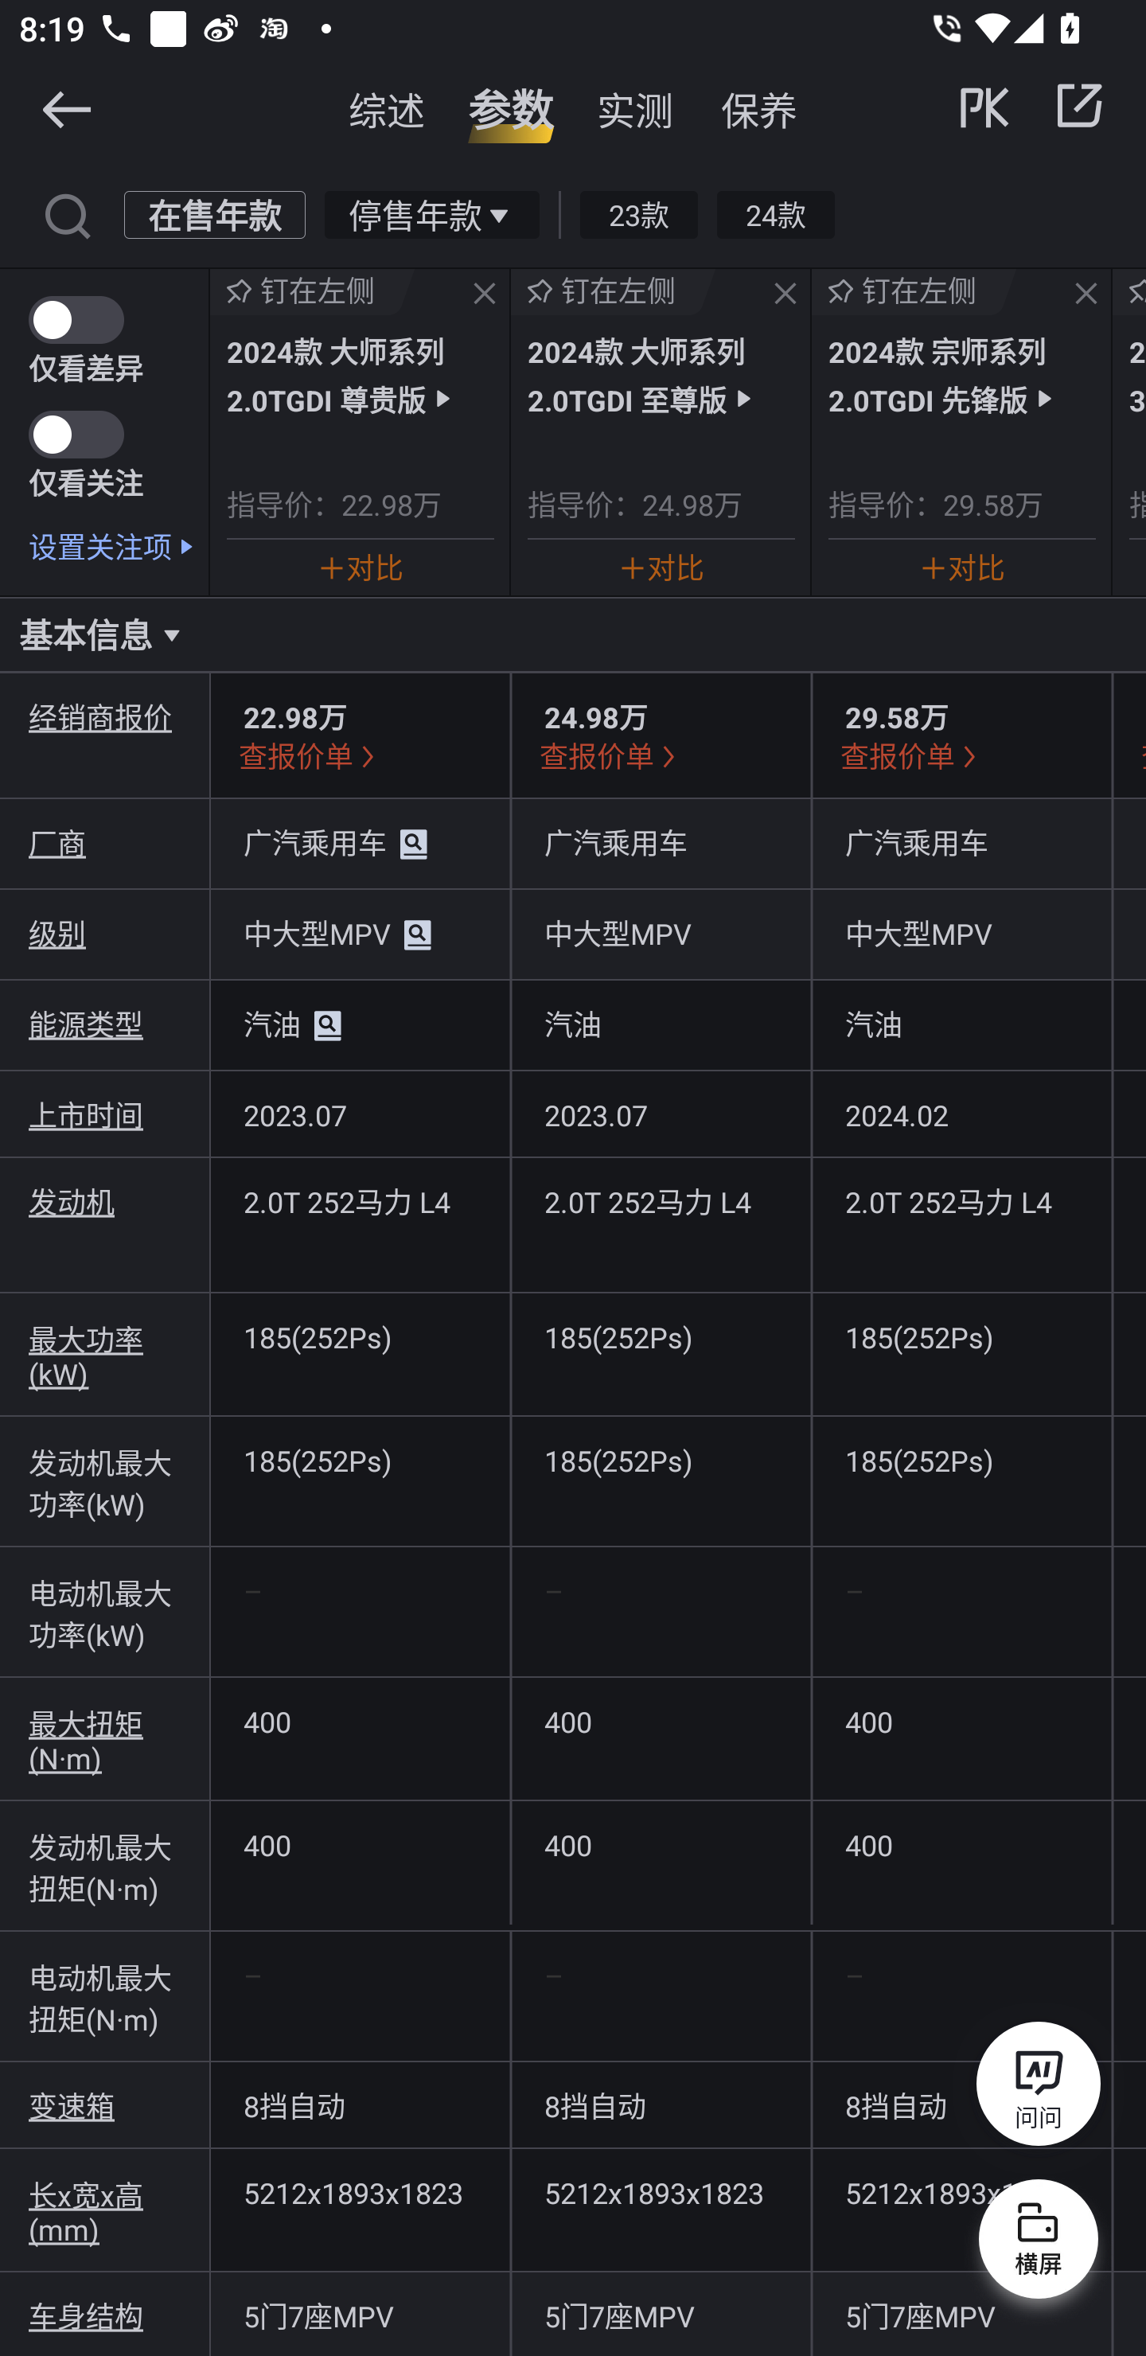 Image resolution: width=1146 pixels, height=2356 pixels. Describe the element at coordinates (661, 567) in the screenshot. I see `对比` at that location.